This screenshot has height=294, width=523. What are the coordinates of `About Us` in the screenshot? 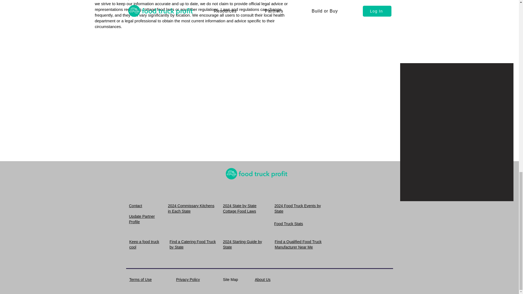 It's located at (263, 279).